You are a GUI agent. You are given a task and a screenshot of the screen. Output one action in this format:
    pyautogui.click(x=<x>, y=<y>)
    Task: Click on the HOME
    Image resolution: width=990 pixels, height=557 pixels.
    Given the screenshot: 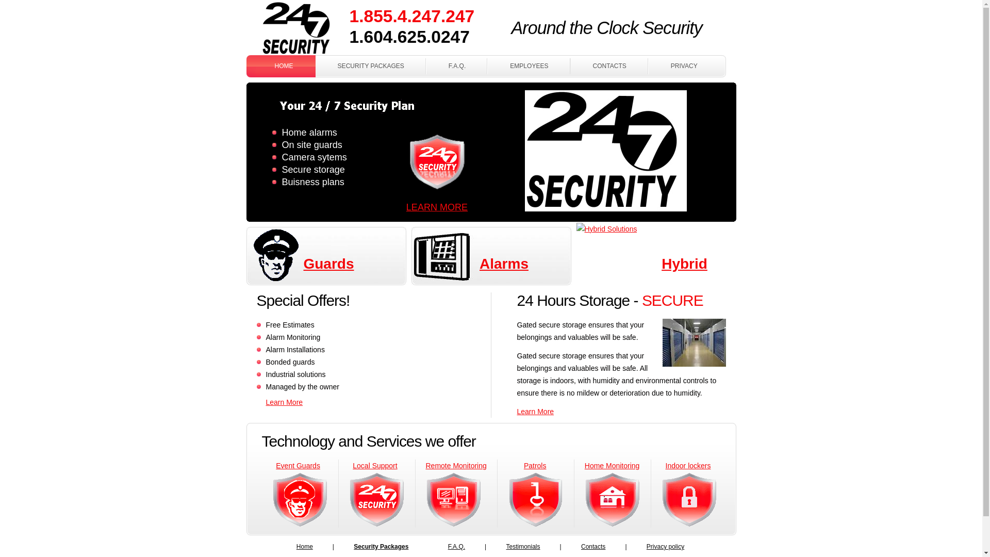 What is the action you would take?
    pyautogui.click(x=281, y=66)
    